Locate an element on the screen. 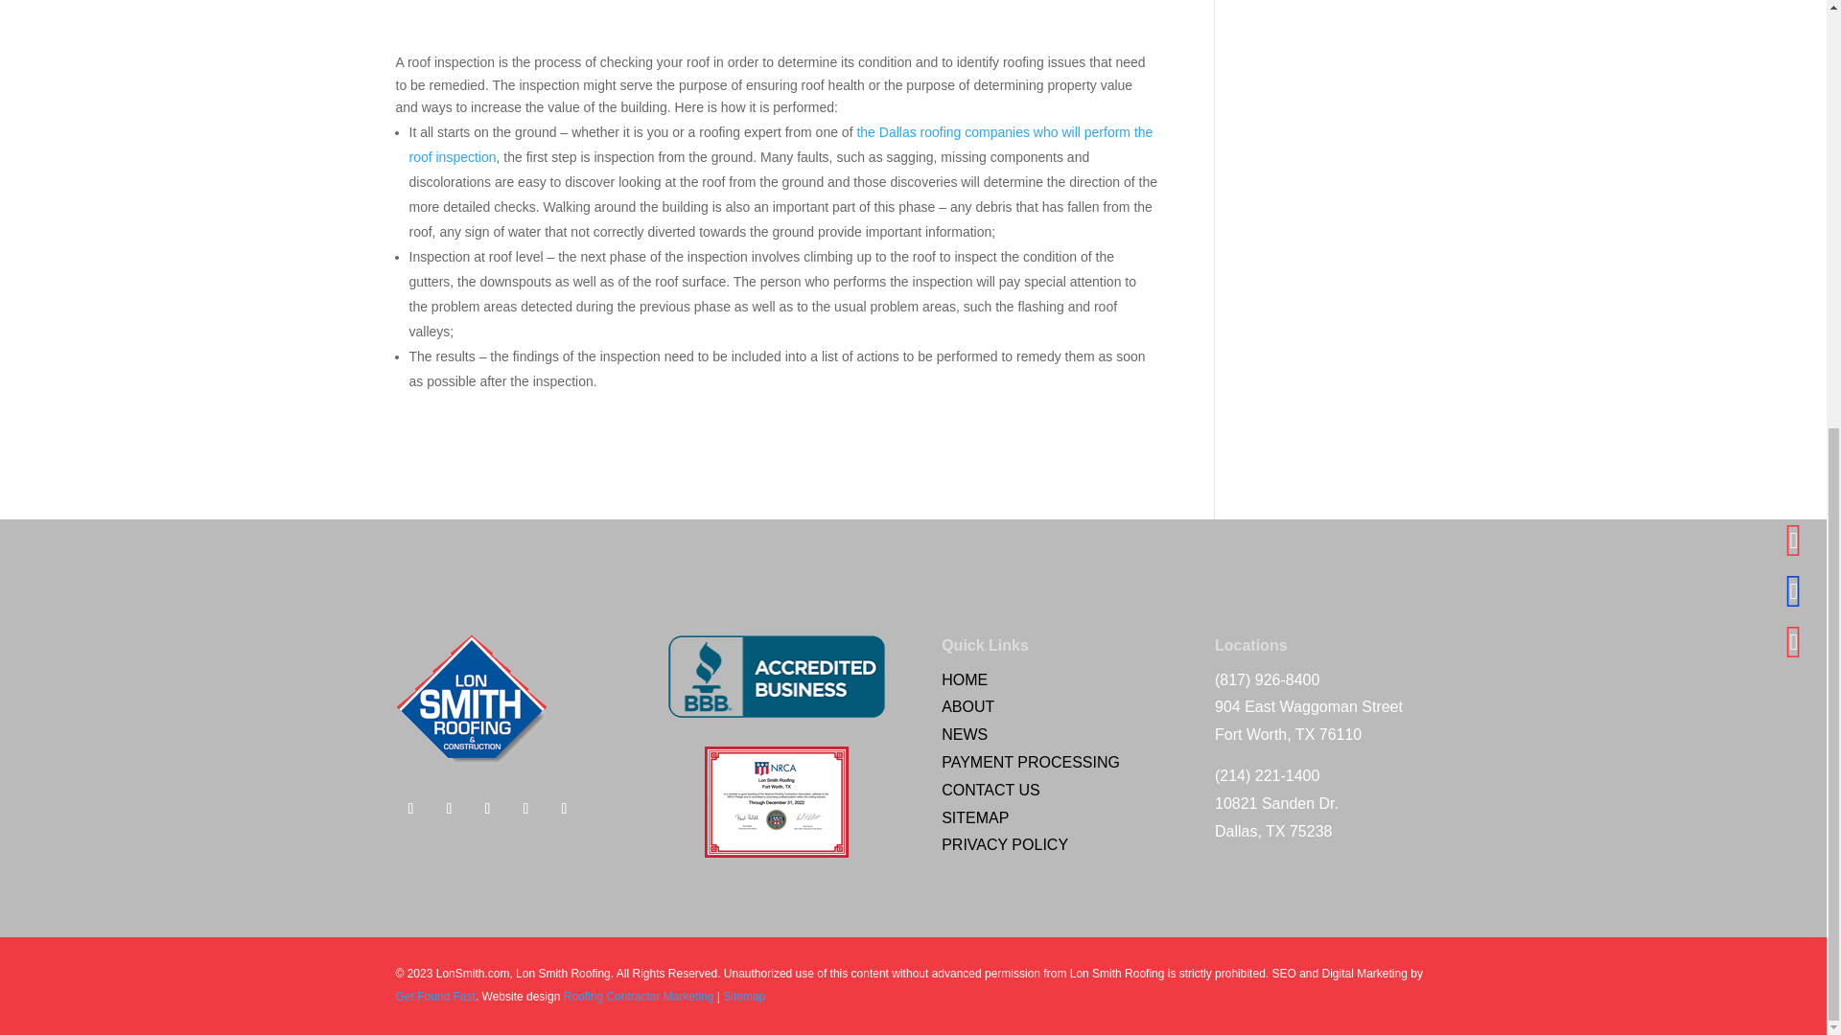 The height and width of the screenshot is (1035, 1841). BBBlogo is located at coordinates (775, 677).